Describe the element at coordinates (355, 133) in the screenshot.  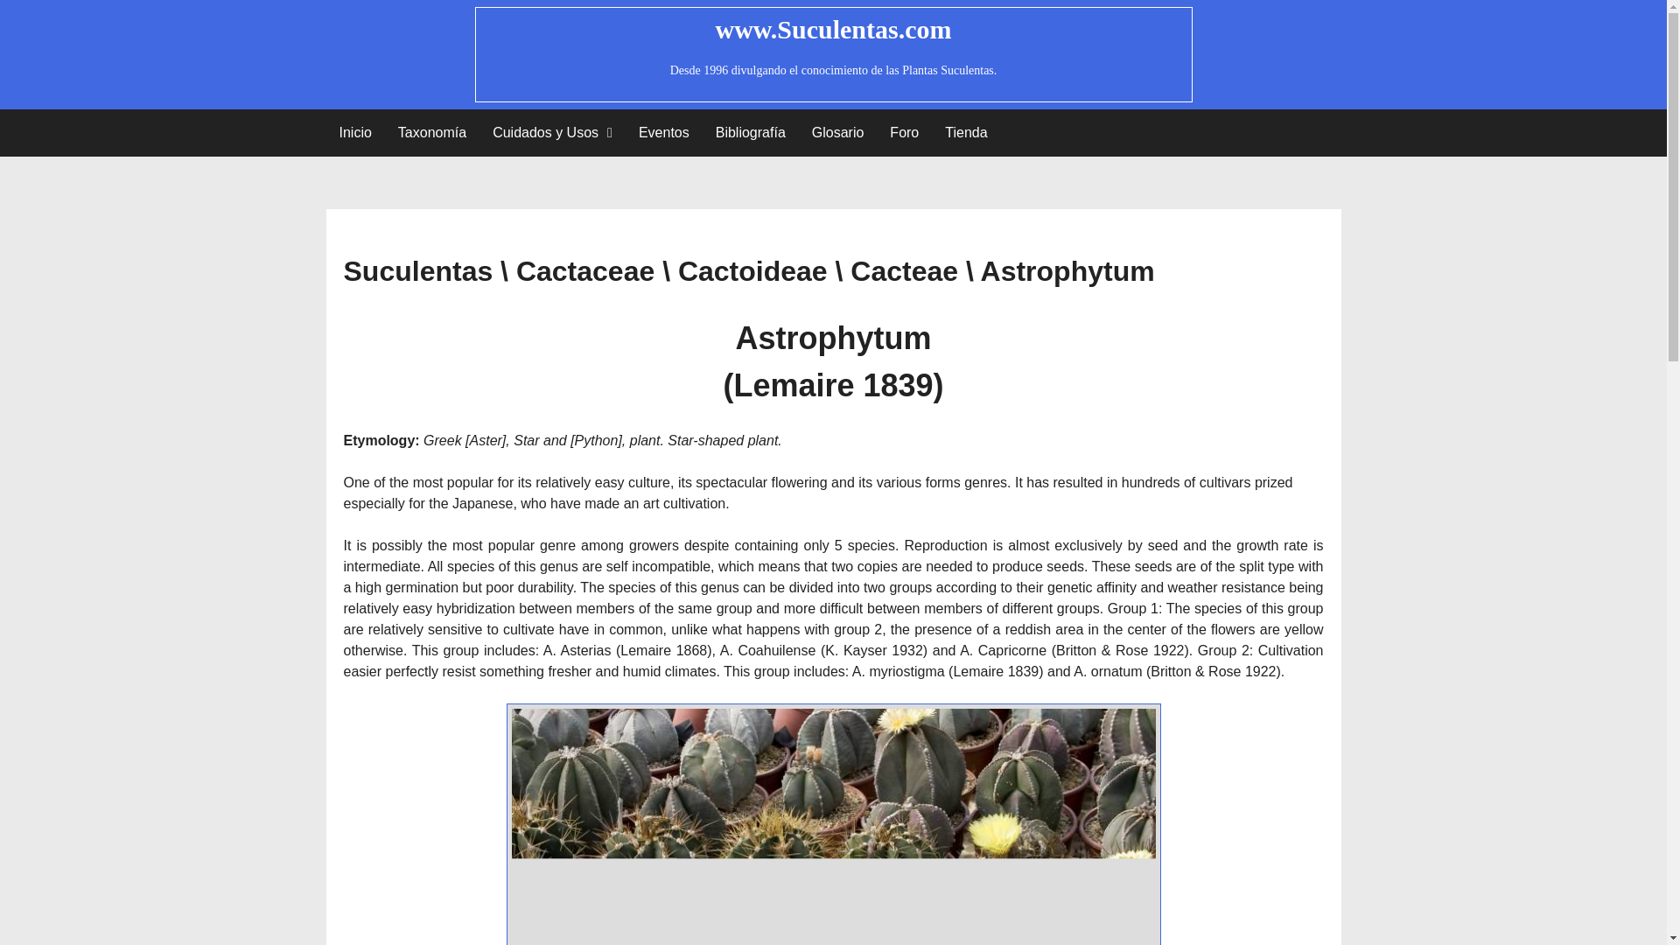
I see `Inicio` at that location.